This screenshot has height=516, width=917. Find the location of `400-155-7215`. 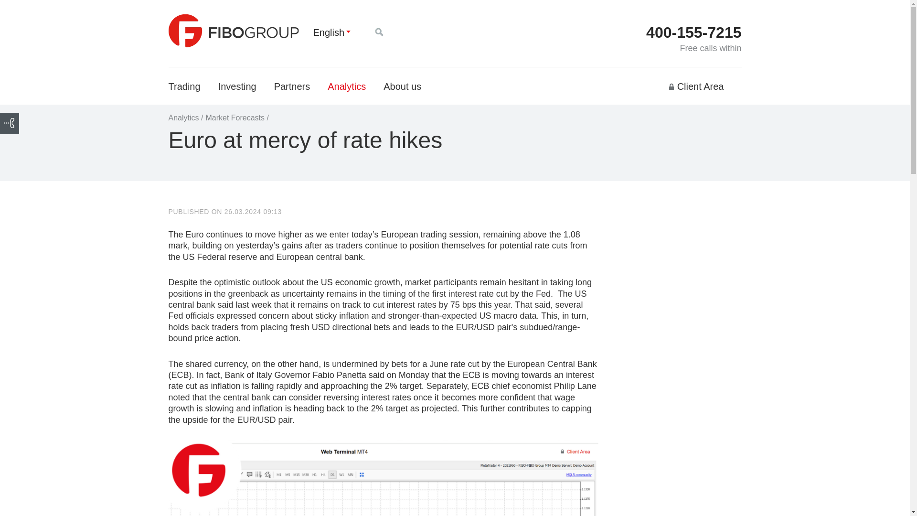

400-155-7215 is located at coordinates (693, 32).